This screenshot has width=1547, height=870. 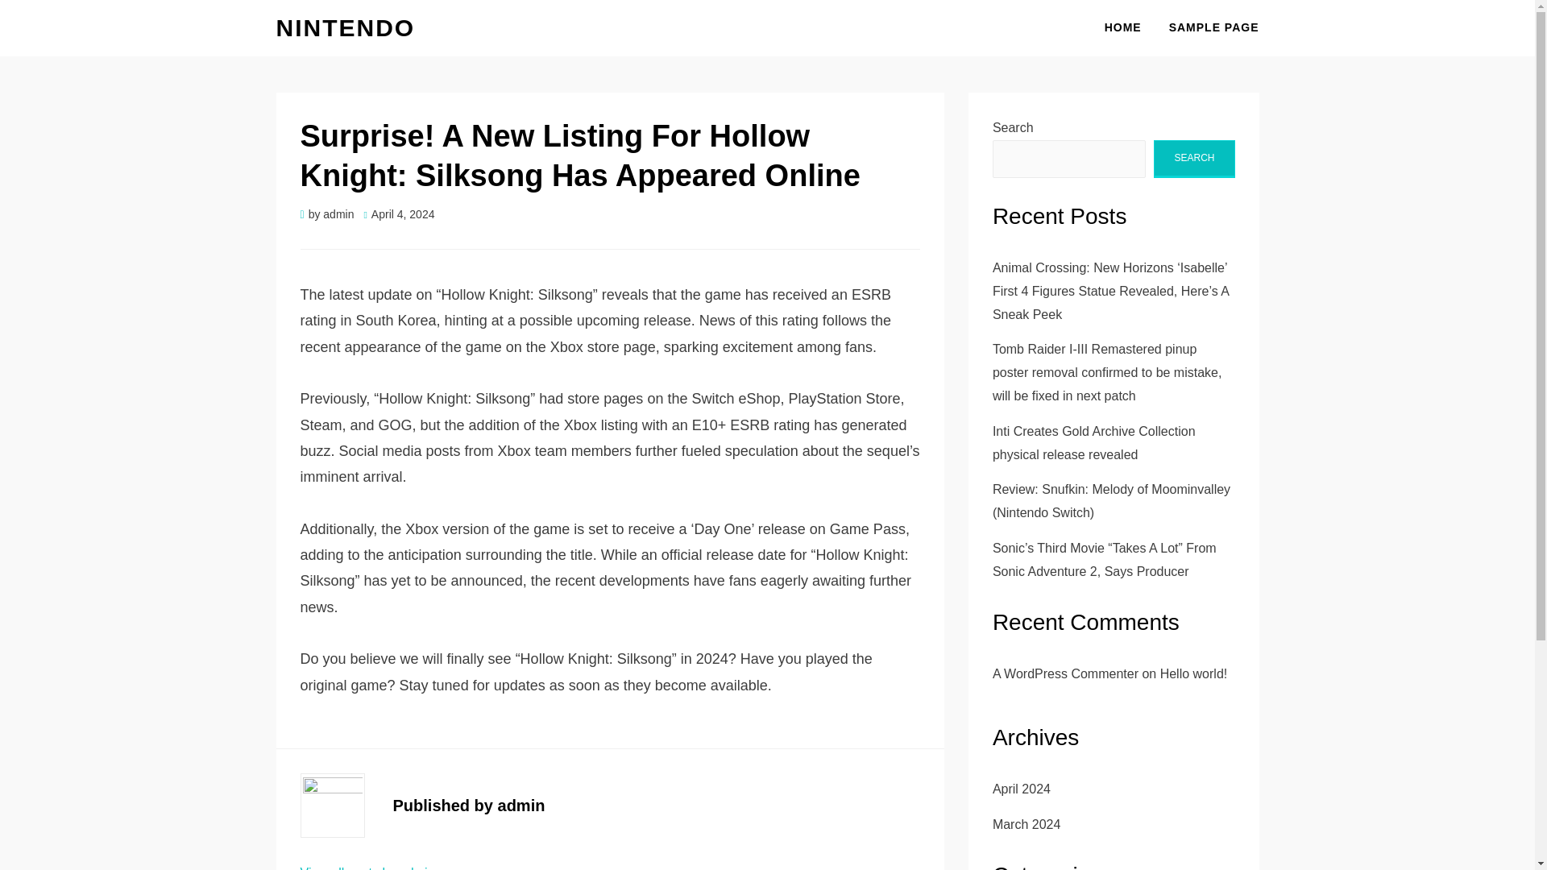 What do you see at coordinates (367, 868) in the screenshot?
I see `View all posts by admin` at bounding box center [367, 868].